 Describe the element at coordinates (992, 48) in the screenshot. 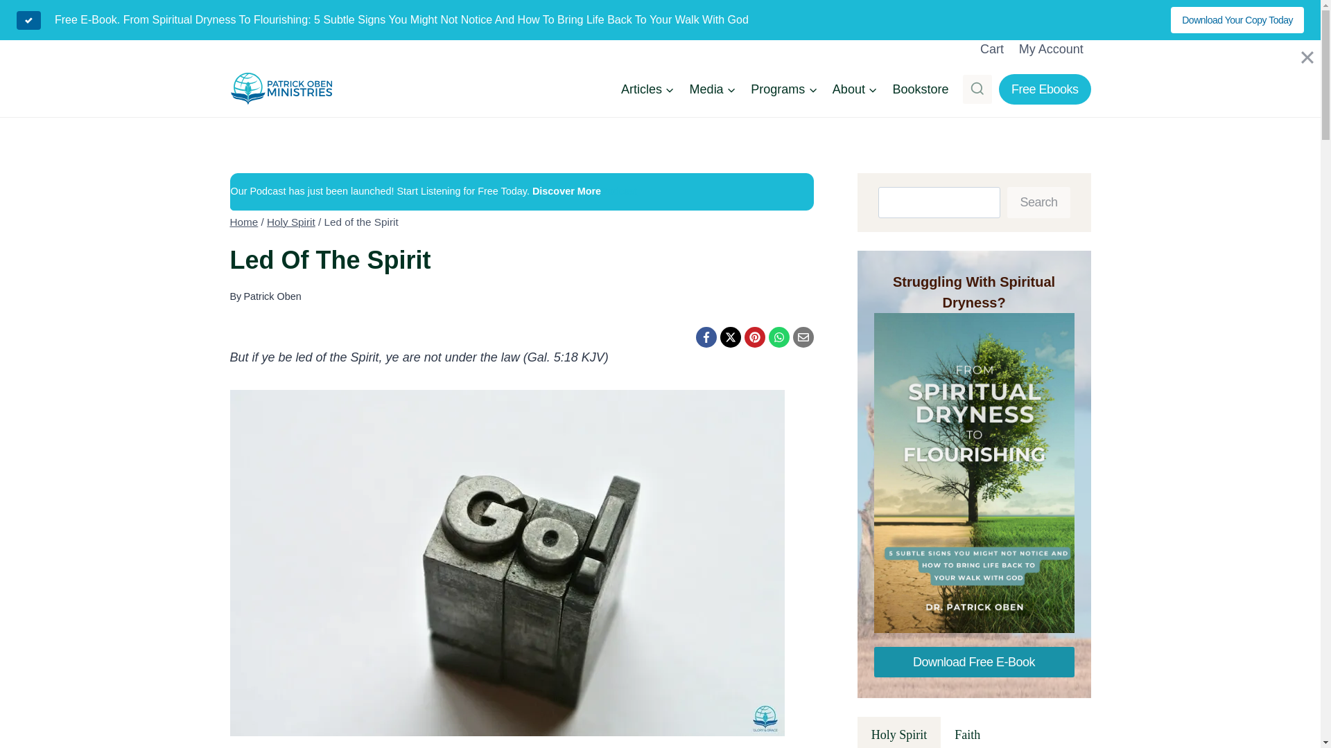

I see `Cart` at that location.